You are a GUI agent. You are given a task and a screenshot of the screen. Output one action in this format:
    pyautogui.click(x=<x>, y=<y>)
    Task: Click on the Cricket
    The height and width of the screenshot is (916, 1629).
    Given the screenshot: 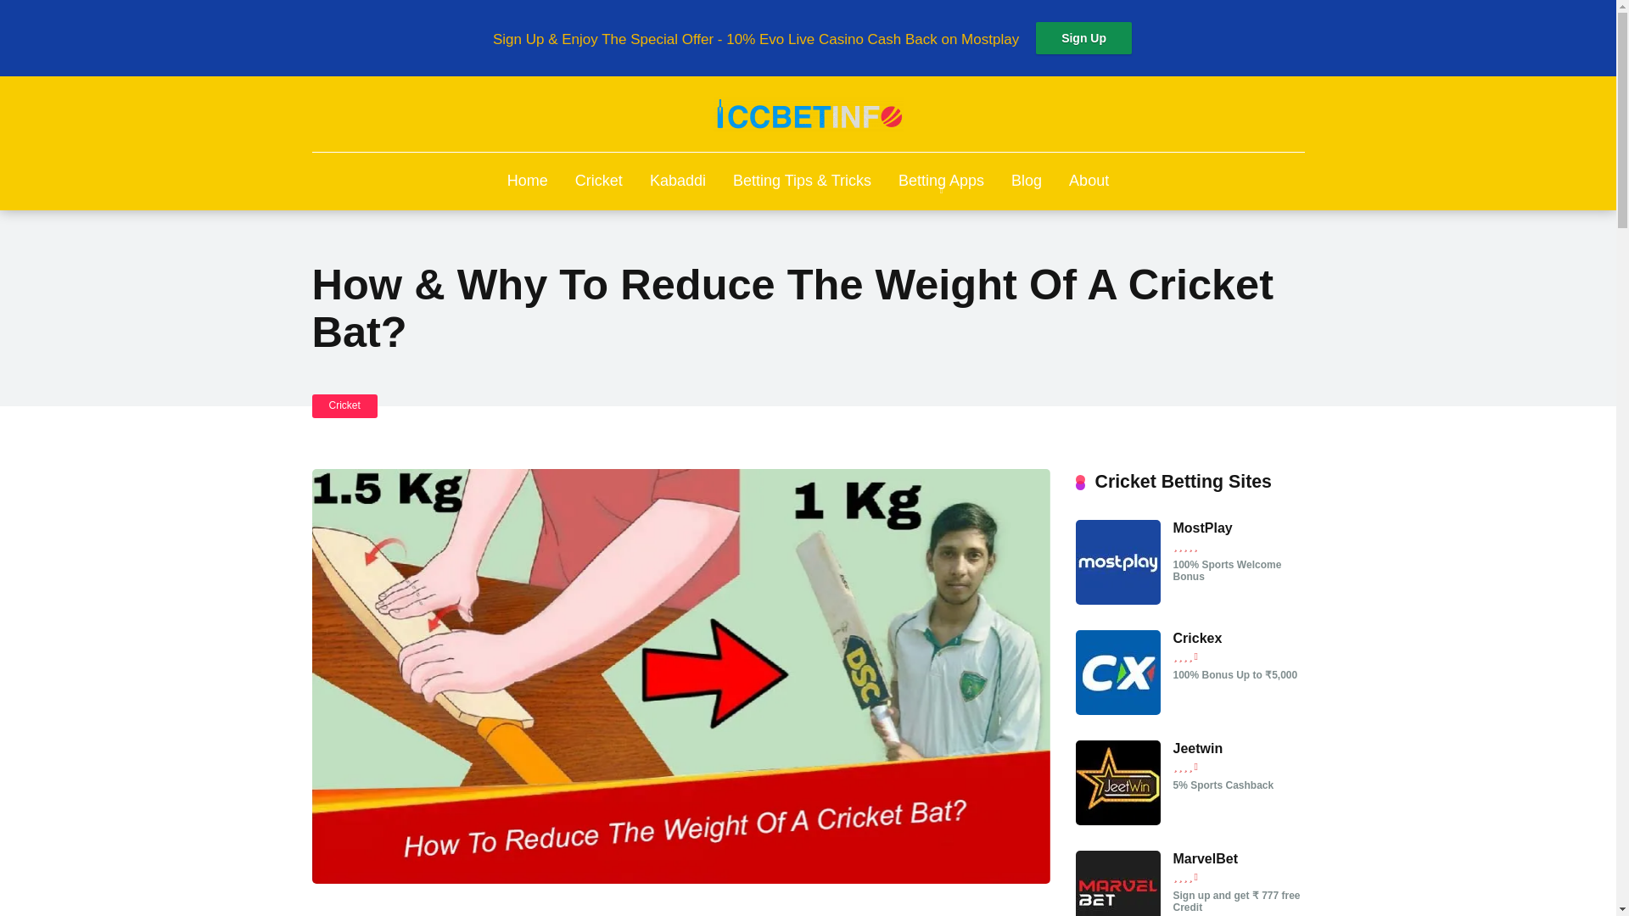 What is the action you would take?
    pyautogui.click(x=344, y=405)
    